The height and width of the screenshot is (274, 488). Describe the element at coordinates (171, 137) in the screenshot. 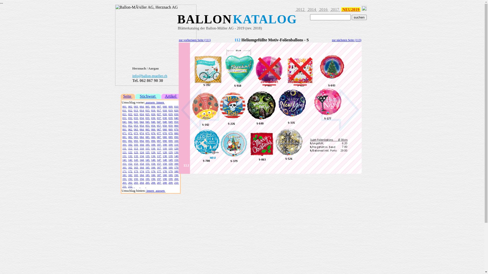

I see `089 ` at that location.